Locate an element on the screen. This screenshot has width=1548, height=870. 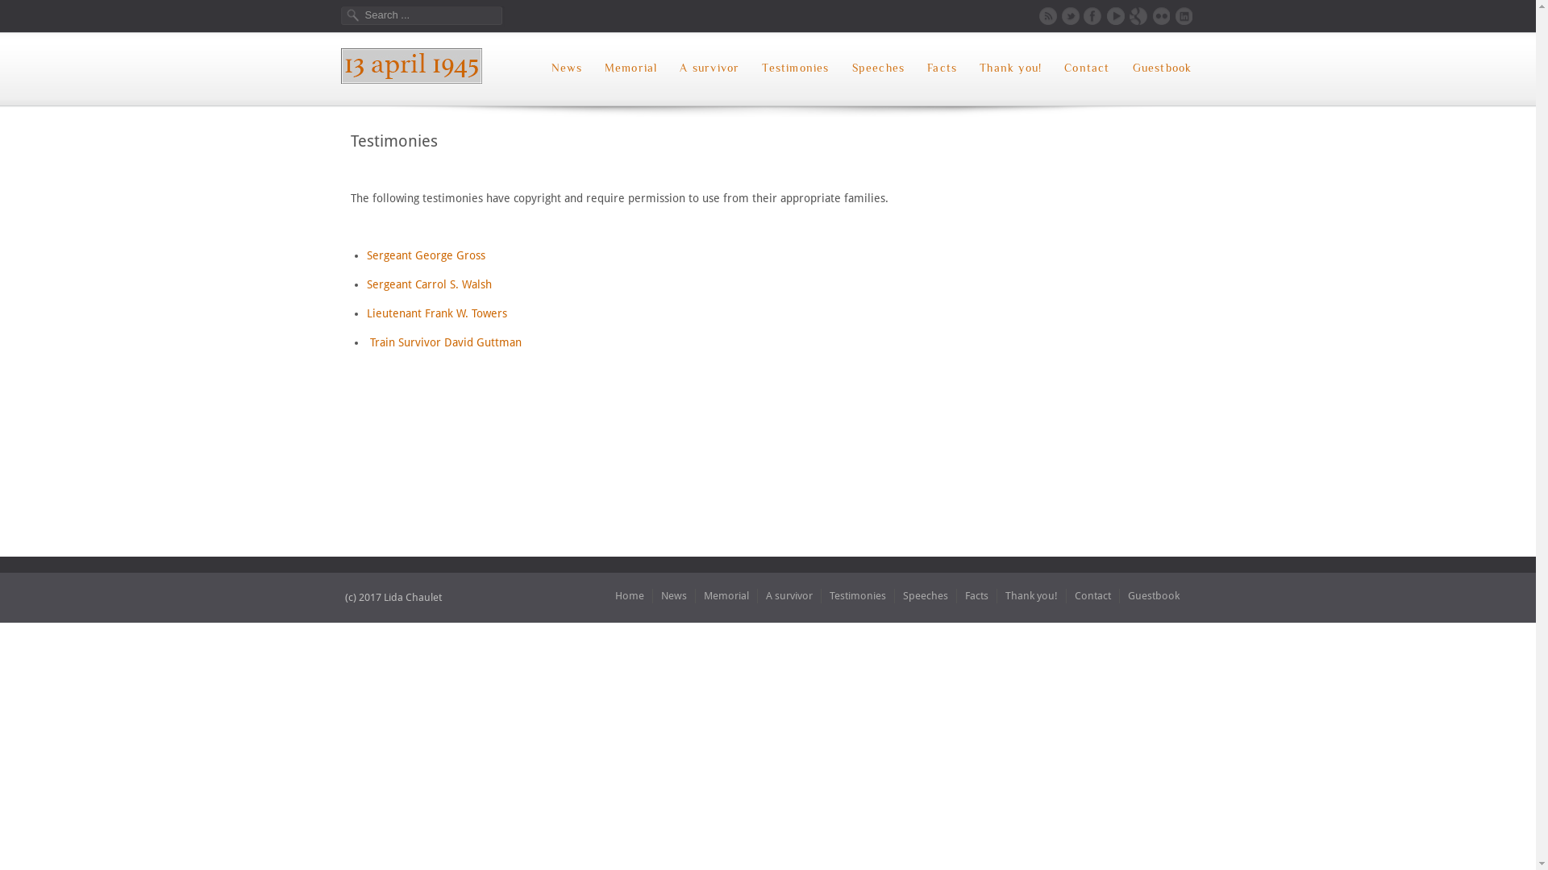
Sergeant Carrol S. Walsh is located at coordinates (429, 284).